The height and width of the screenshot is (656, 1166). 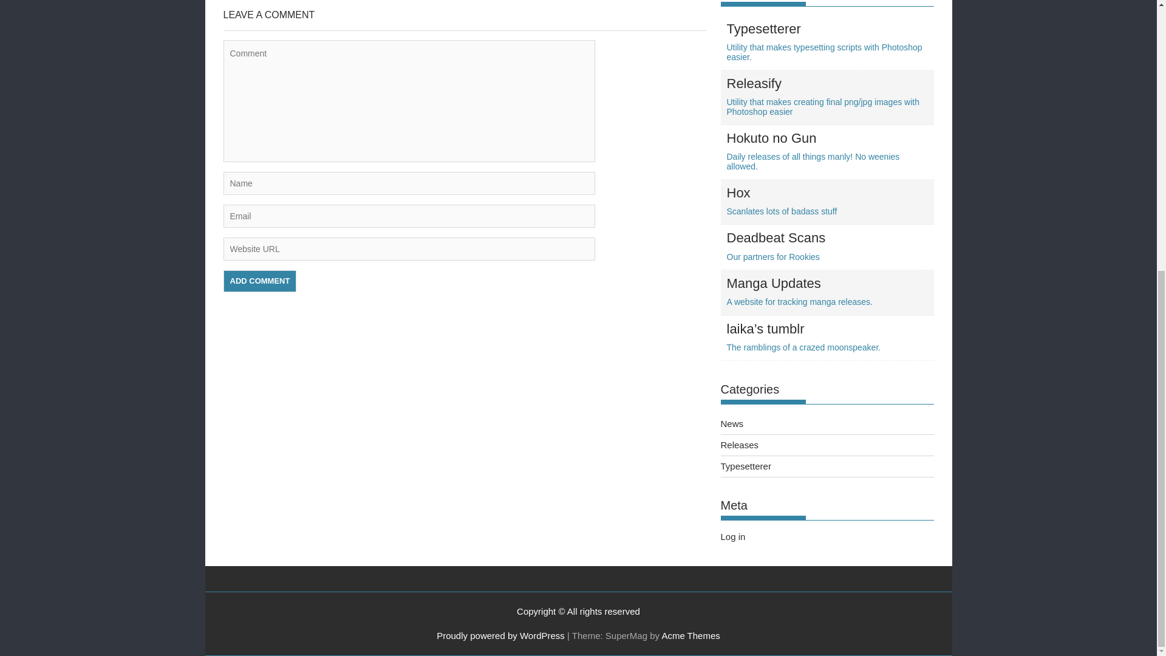 I want to click on Add Comment, so click(x=828, y=201).